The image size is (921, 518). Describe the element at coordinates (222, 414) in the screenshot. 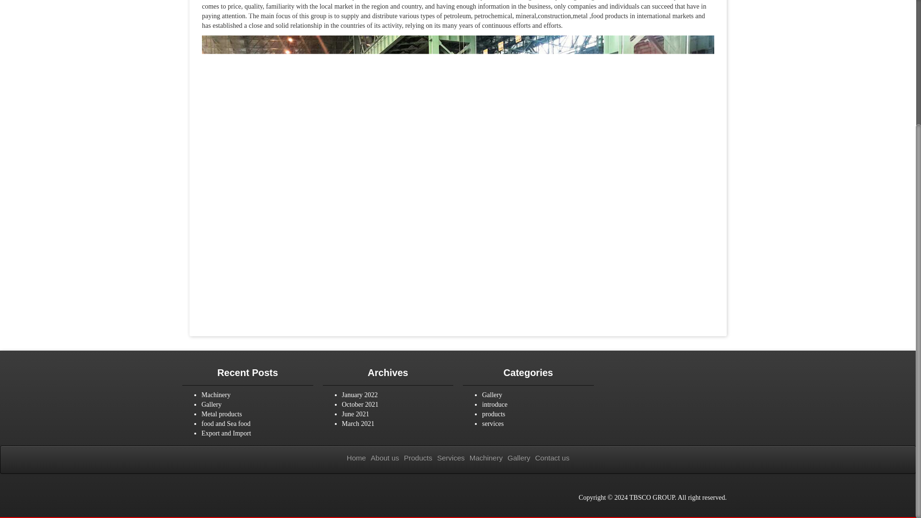

I see `Metal products` at that location.